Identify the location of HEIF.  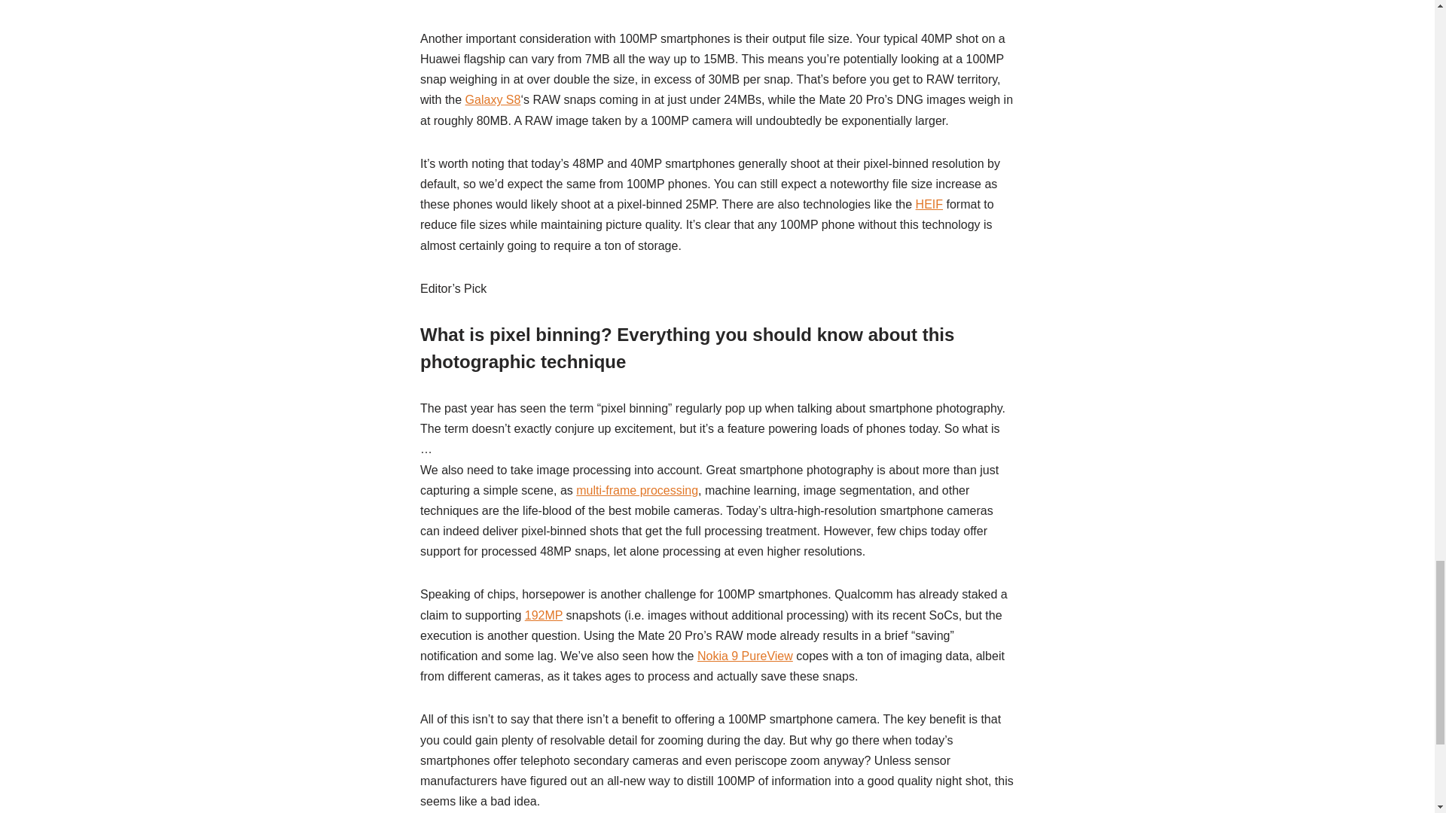
(929, 204).